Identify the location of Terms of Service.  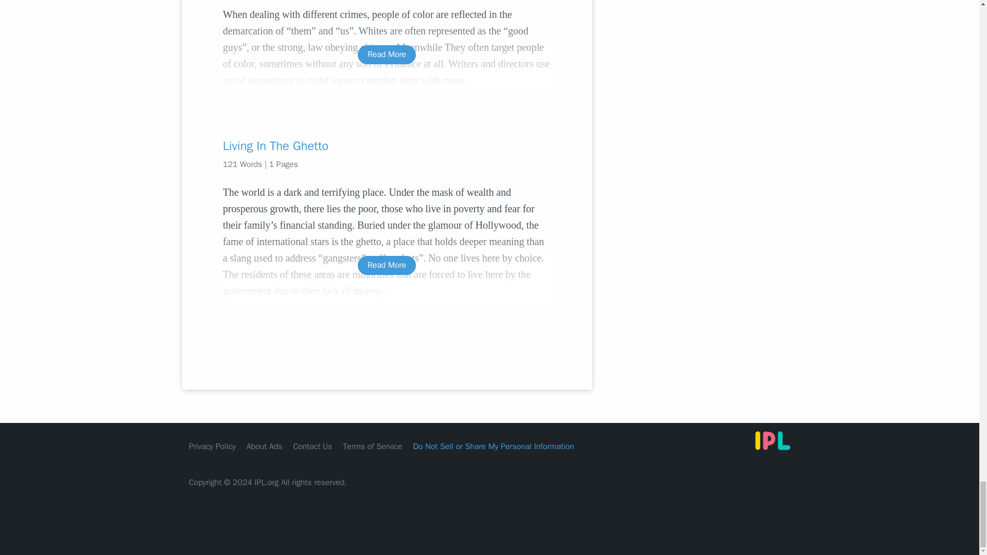
(372, 446).